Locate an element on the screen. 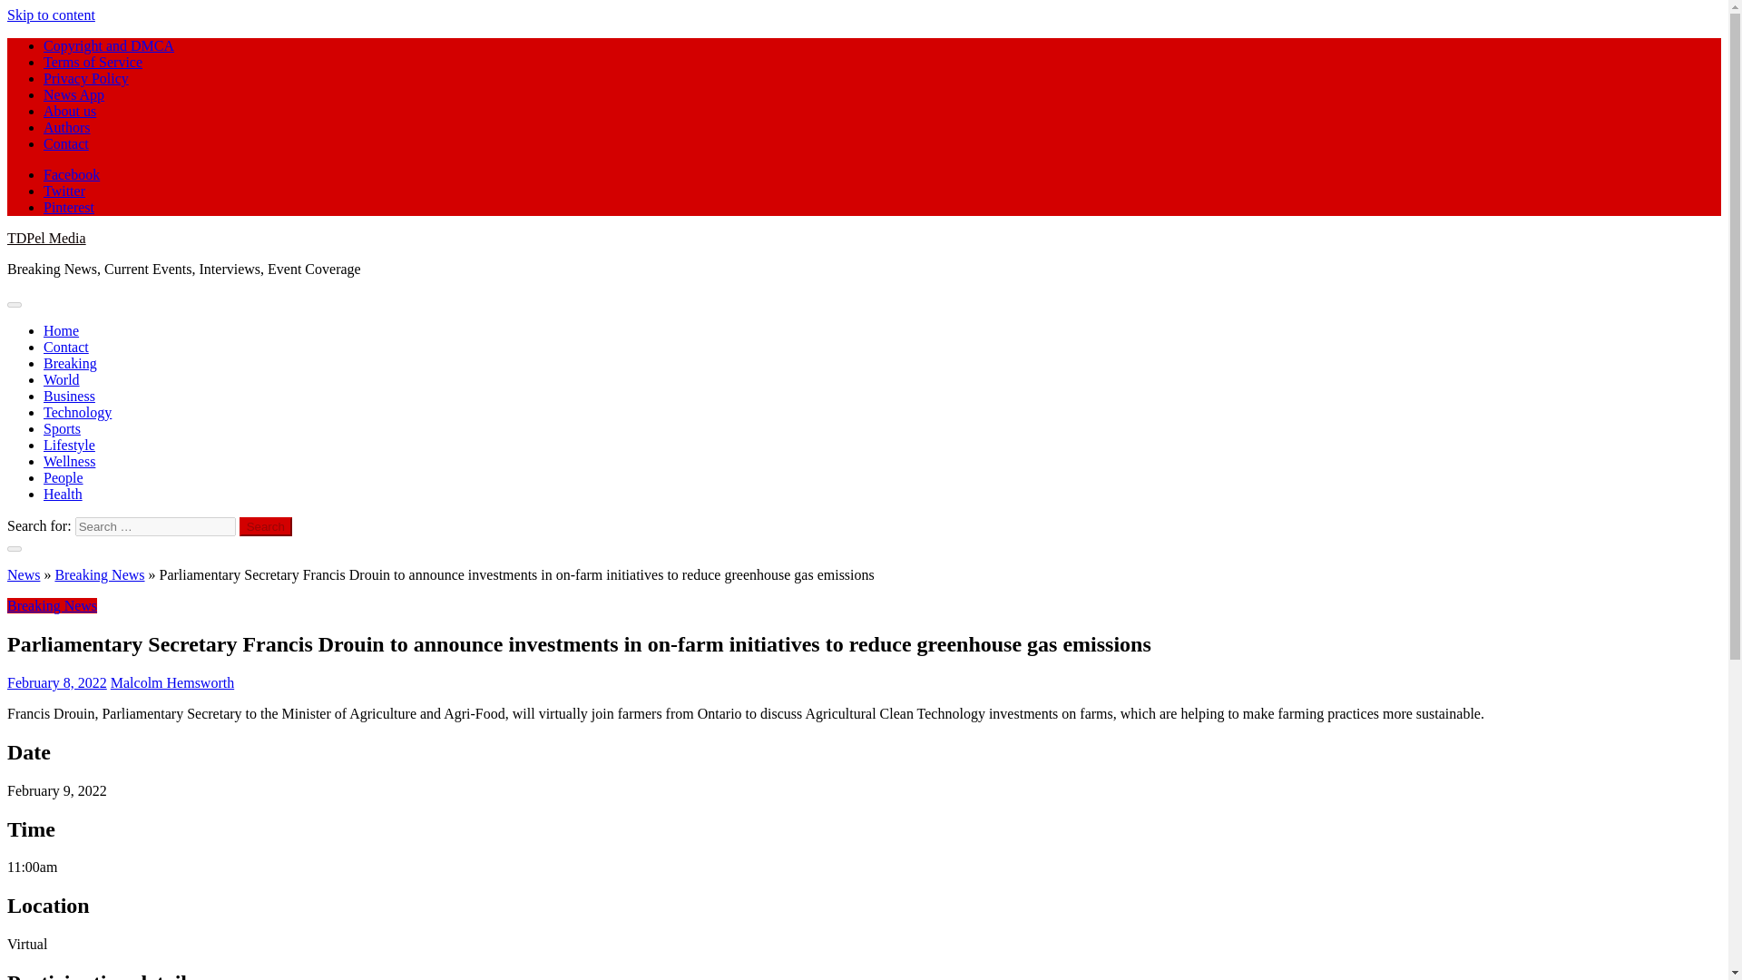 This screenshot has height=980, width=1742. Technology is located at coordinates (77, 412).